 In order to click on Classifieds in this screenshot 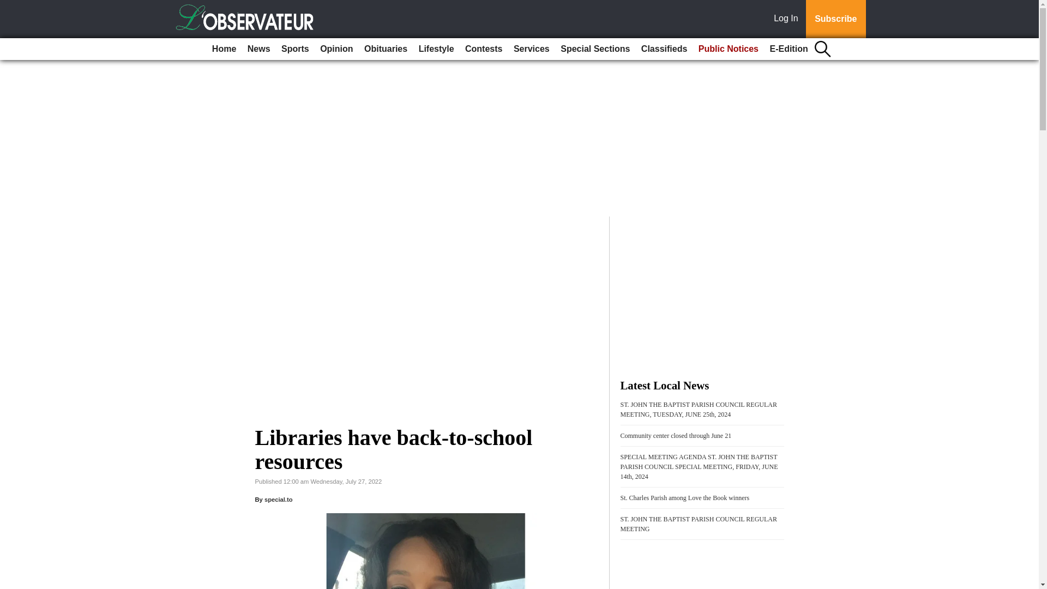, I will do `click(664, 49)`.